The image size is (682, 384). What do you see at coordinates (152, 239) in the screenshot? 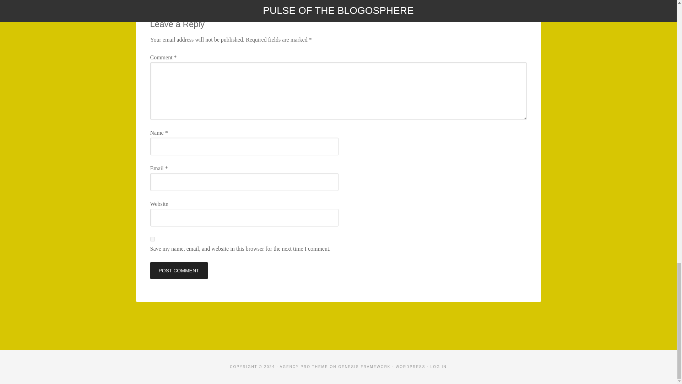
I see `yes` at bounding box center [152, 239].